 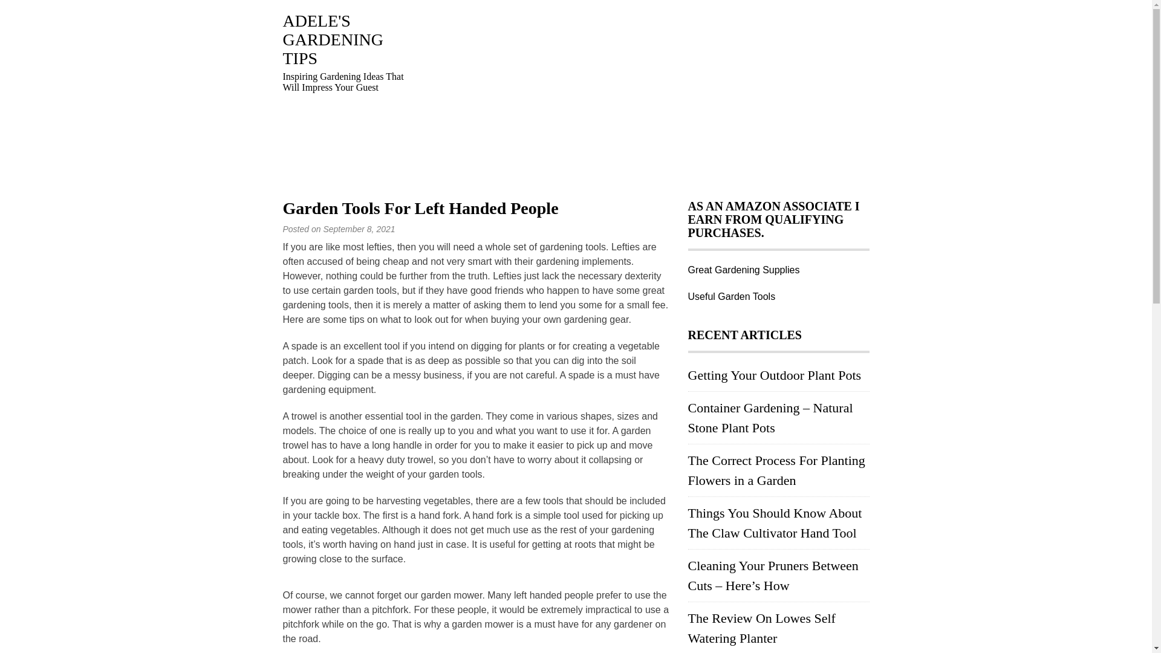 What do you see at coordinates (333, 40) in the screenshot?
I see `ADELE'S GARDENING TIPS` at bounding box center [333, 40].